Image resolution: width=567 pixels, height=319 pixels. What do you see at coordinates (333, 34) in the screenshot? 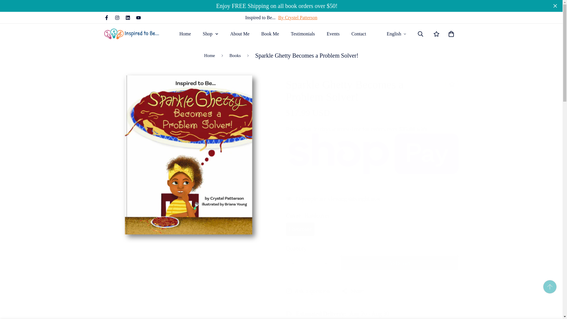
I see `Home` at bounding box center [333, 34].